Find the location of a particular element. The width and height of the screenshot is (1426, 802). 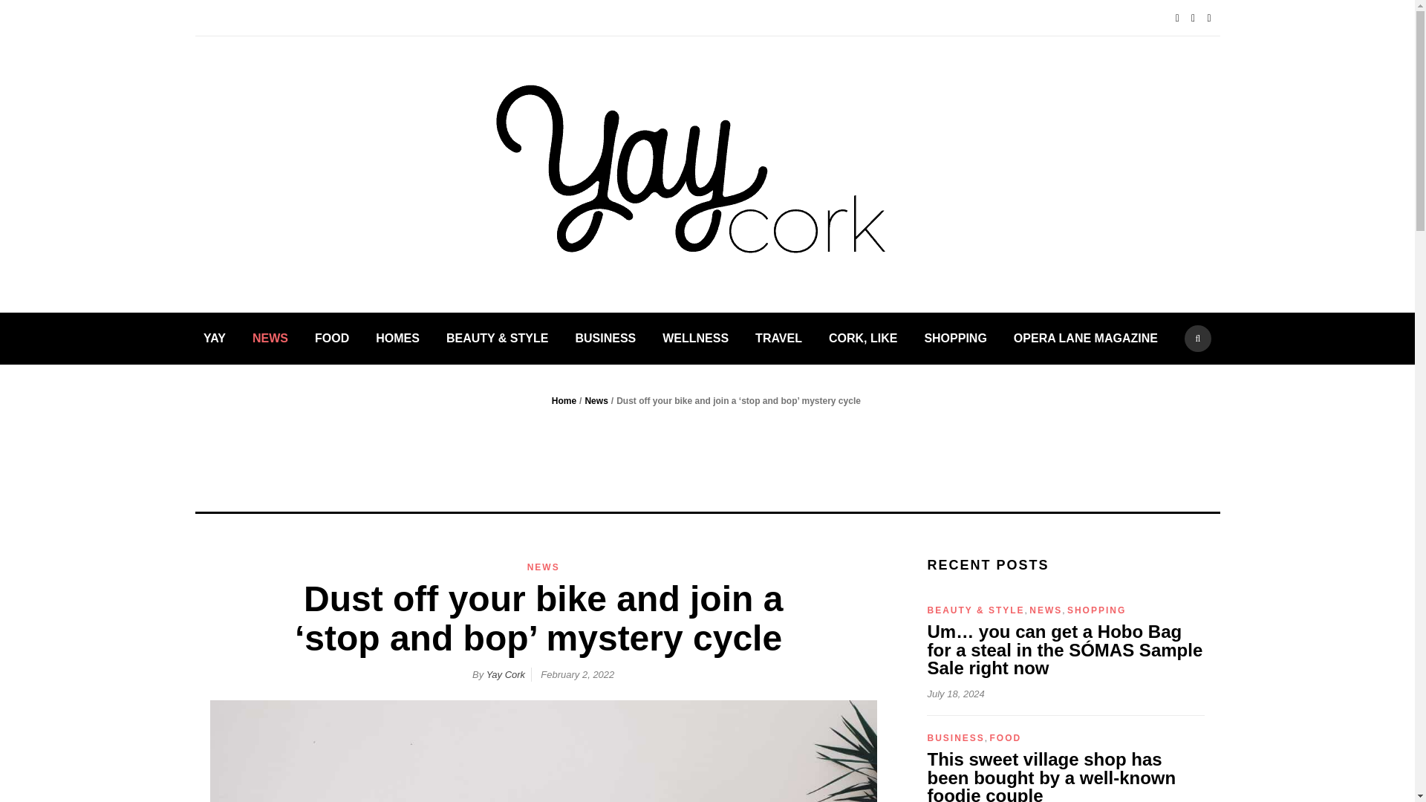

OPERA LANE MAGAZINE is located at coordinates (1086, 339).